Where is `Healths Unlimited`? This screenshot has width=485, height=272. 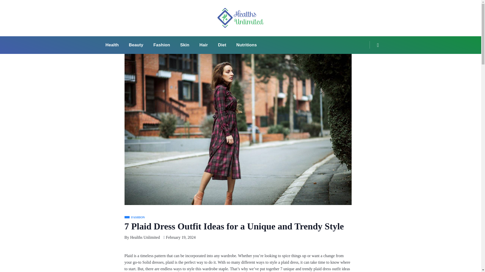 Healths Unlimited is located at coordinates (145, 237).